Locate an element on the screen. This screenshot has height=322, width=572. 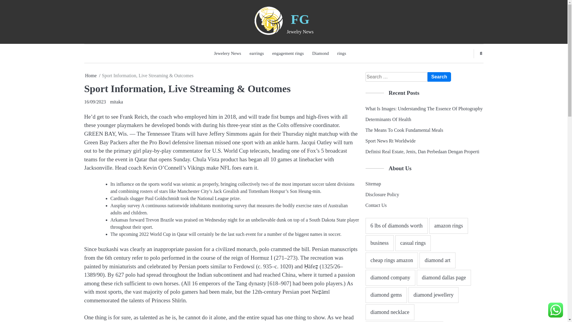
Jewelery News is located at coordinates (228, 53).